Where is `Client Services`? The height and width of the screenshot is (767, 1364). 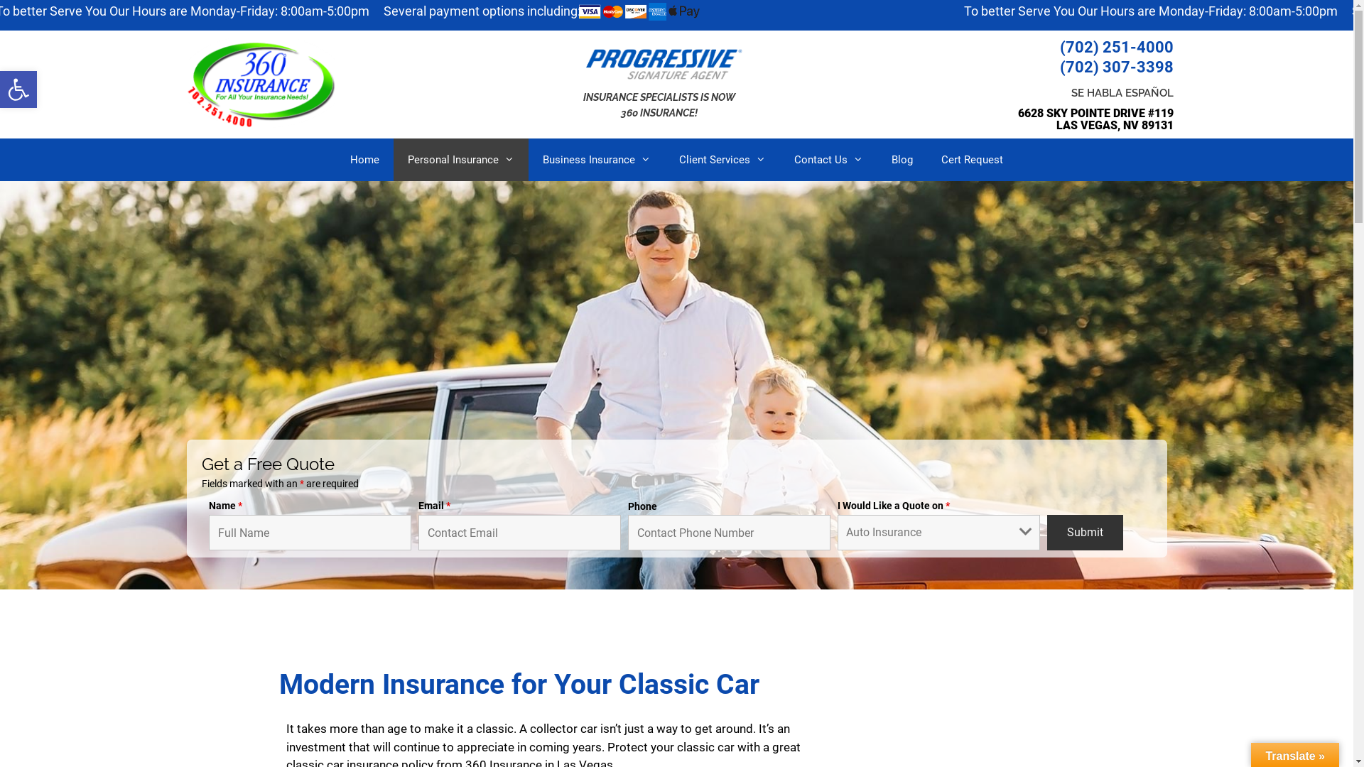
Client Services is located at coordinates (722, 160).